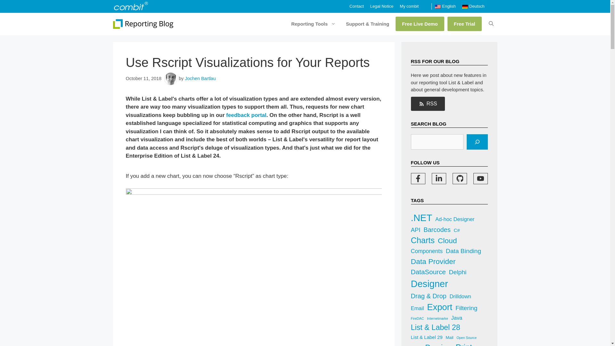 The image size is (615, 346). Describe the element at coordinates (382, 6) in the screenshot. I see `Legal Notice` at that location.